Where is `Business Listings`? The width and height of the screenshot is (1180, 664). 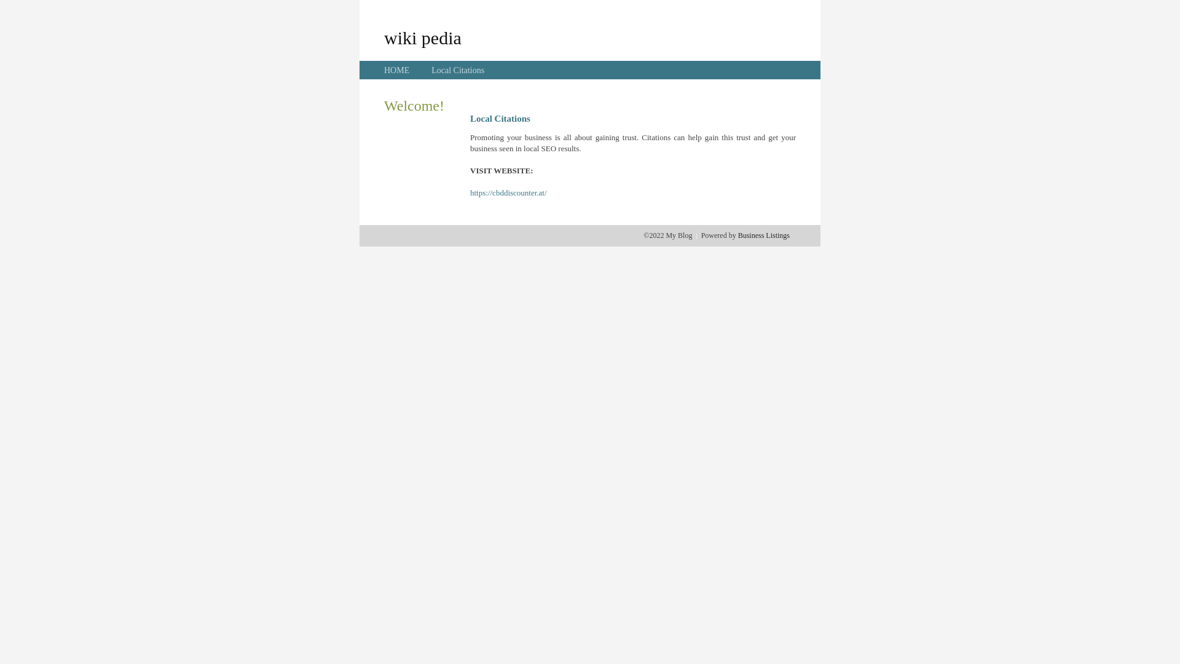
Business Listings is located at coordinates (764, 235).